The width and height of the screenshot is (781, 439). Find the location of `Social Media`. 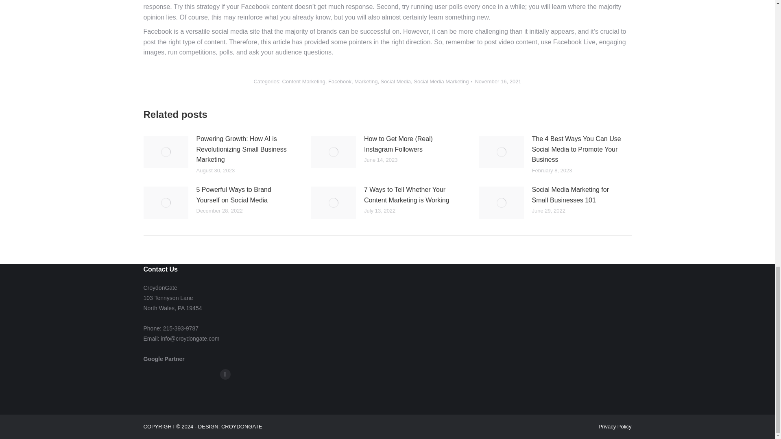

Social Media is located at coordinates (395, 81).